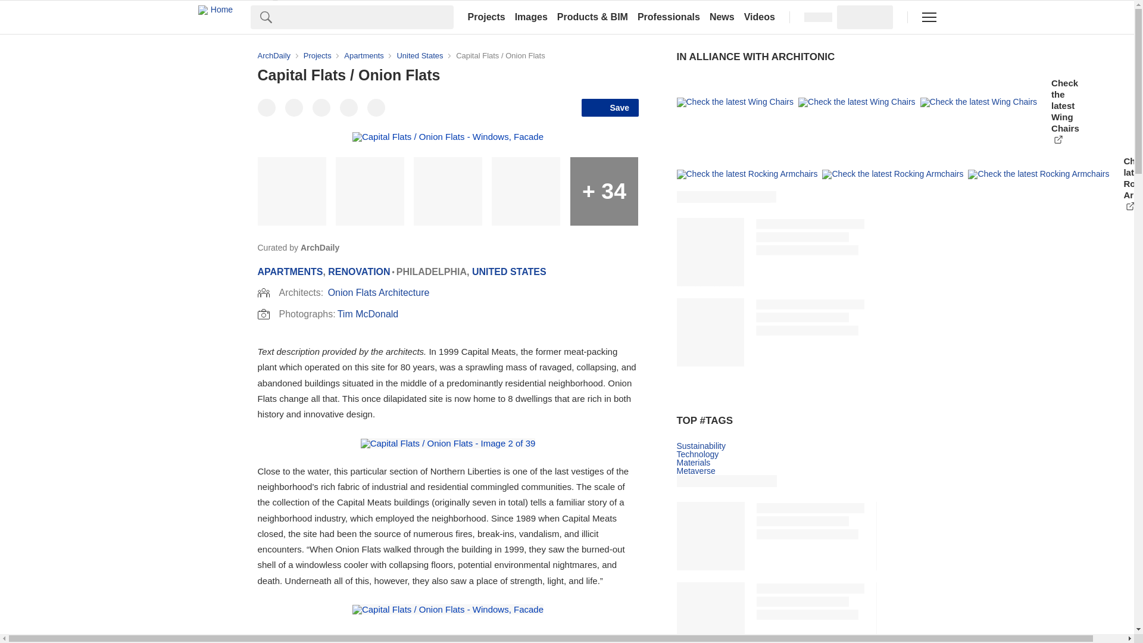 The height and width of the screenshot is (643, 1143). I want to click on Videos, so click(760, 17).